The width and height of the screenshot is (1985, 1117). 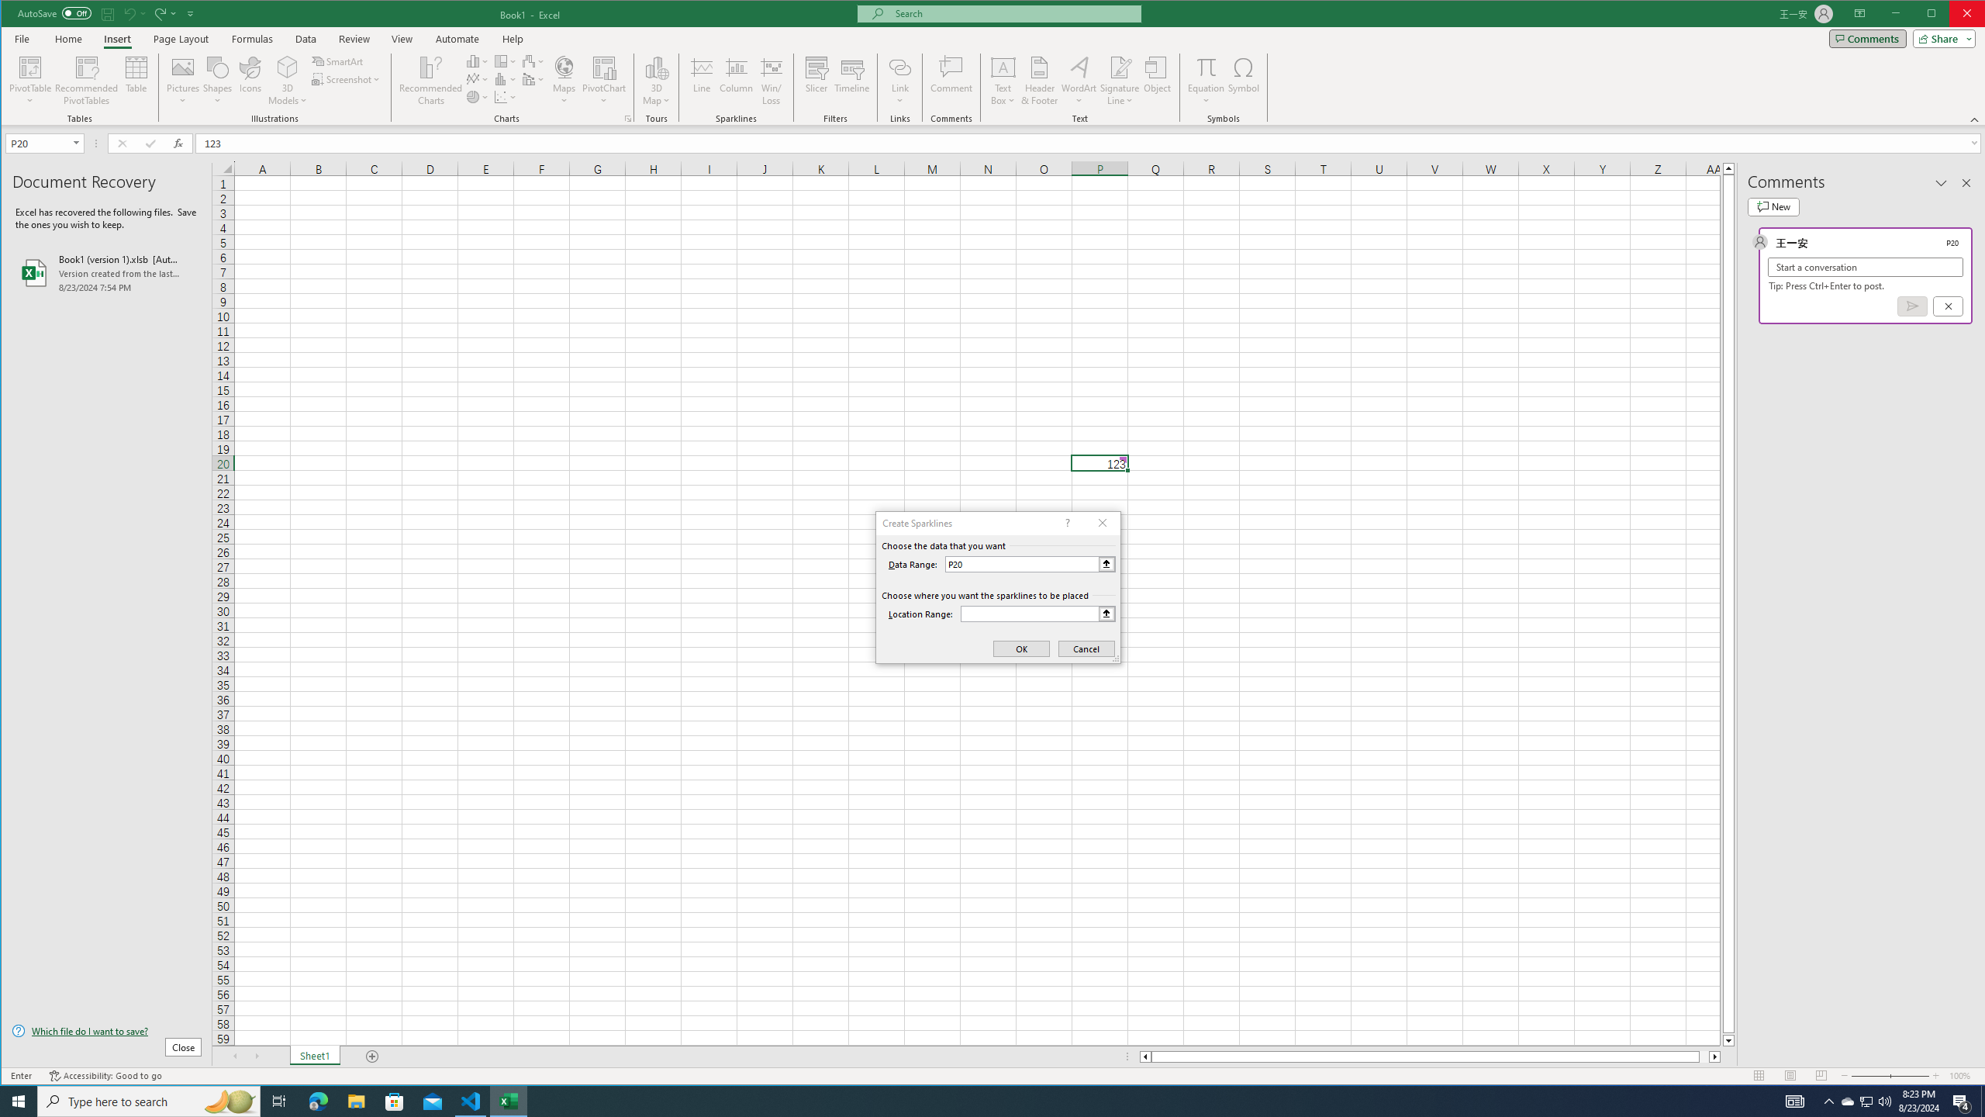 What do you see at coordinates (347, 79) in the screenshot?
I see `Screenshot` at bounding box center [347, 79].